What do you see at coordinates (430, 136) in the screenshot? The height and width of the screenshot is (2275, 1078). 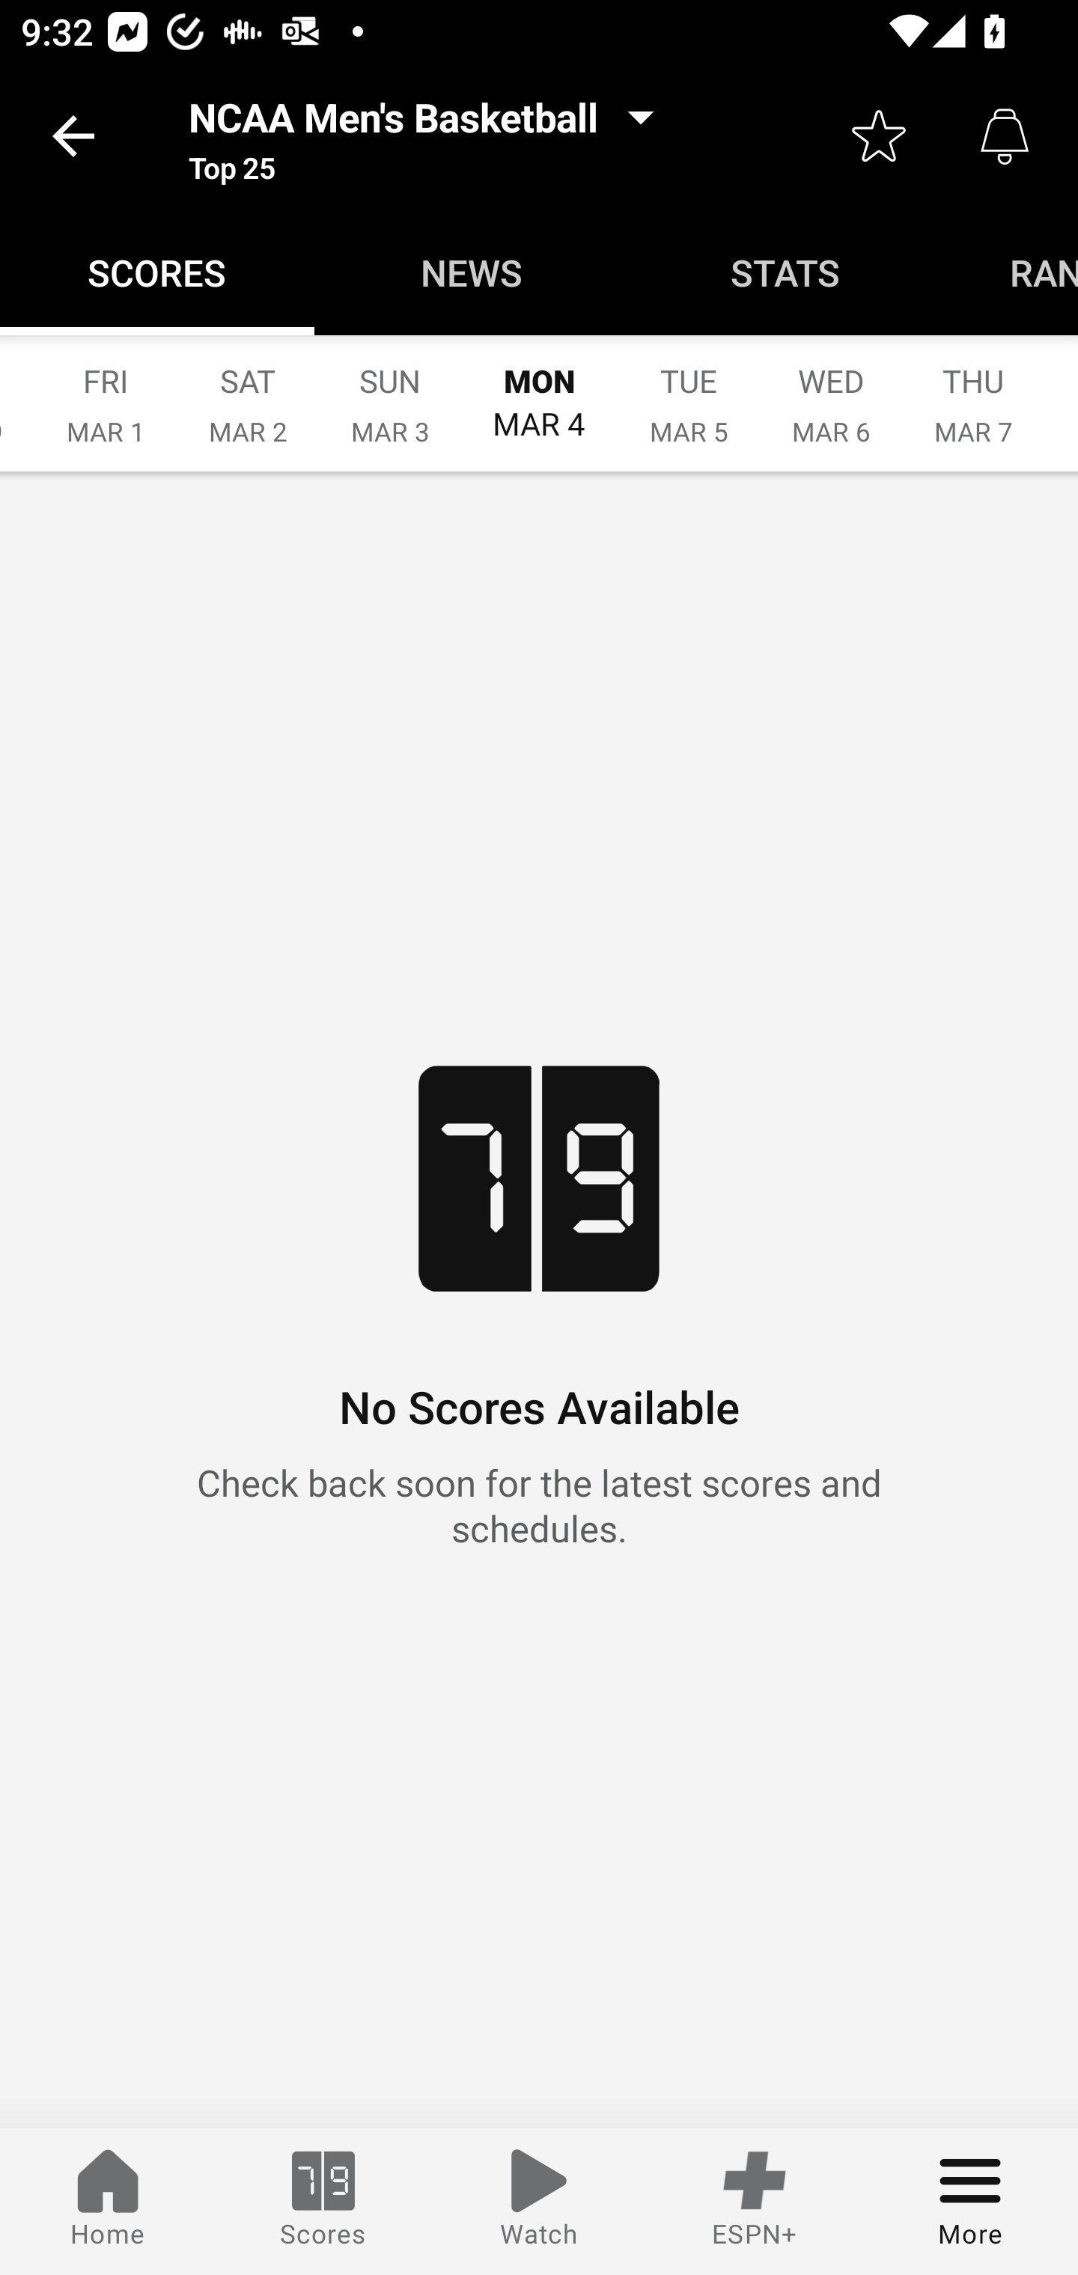 I see `NCAA Men's Basketball Top 25` at bounding box center [430, 136].